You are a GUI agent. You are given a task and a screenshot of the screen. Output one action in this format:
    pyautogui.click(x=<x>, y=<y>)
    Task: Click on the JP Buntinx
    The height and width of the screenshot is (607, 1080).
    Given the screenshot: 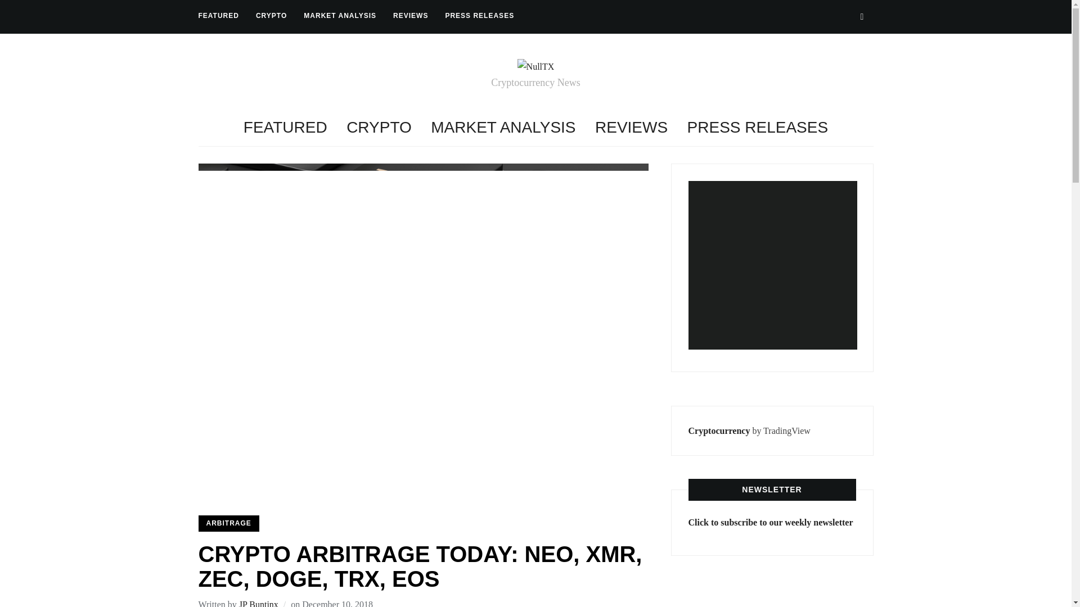 What is the action you would take?
    pyautogui.click(x=259, y=604)
    